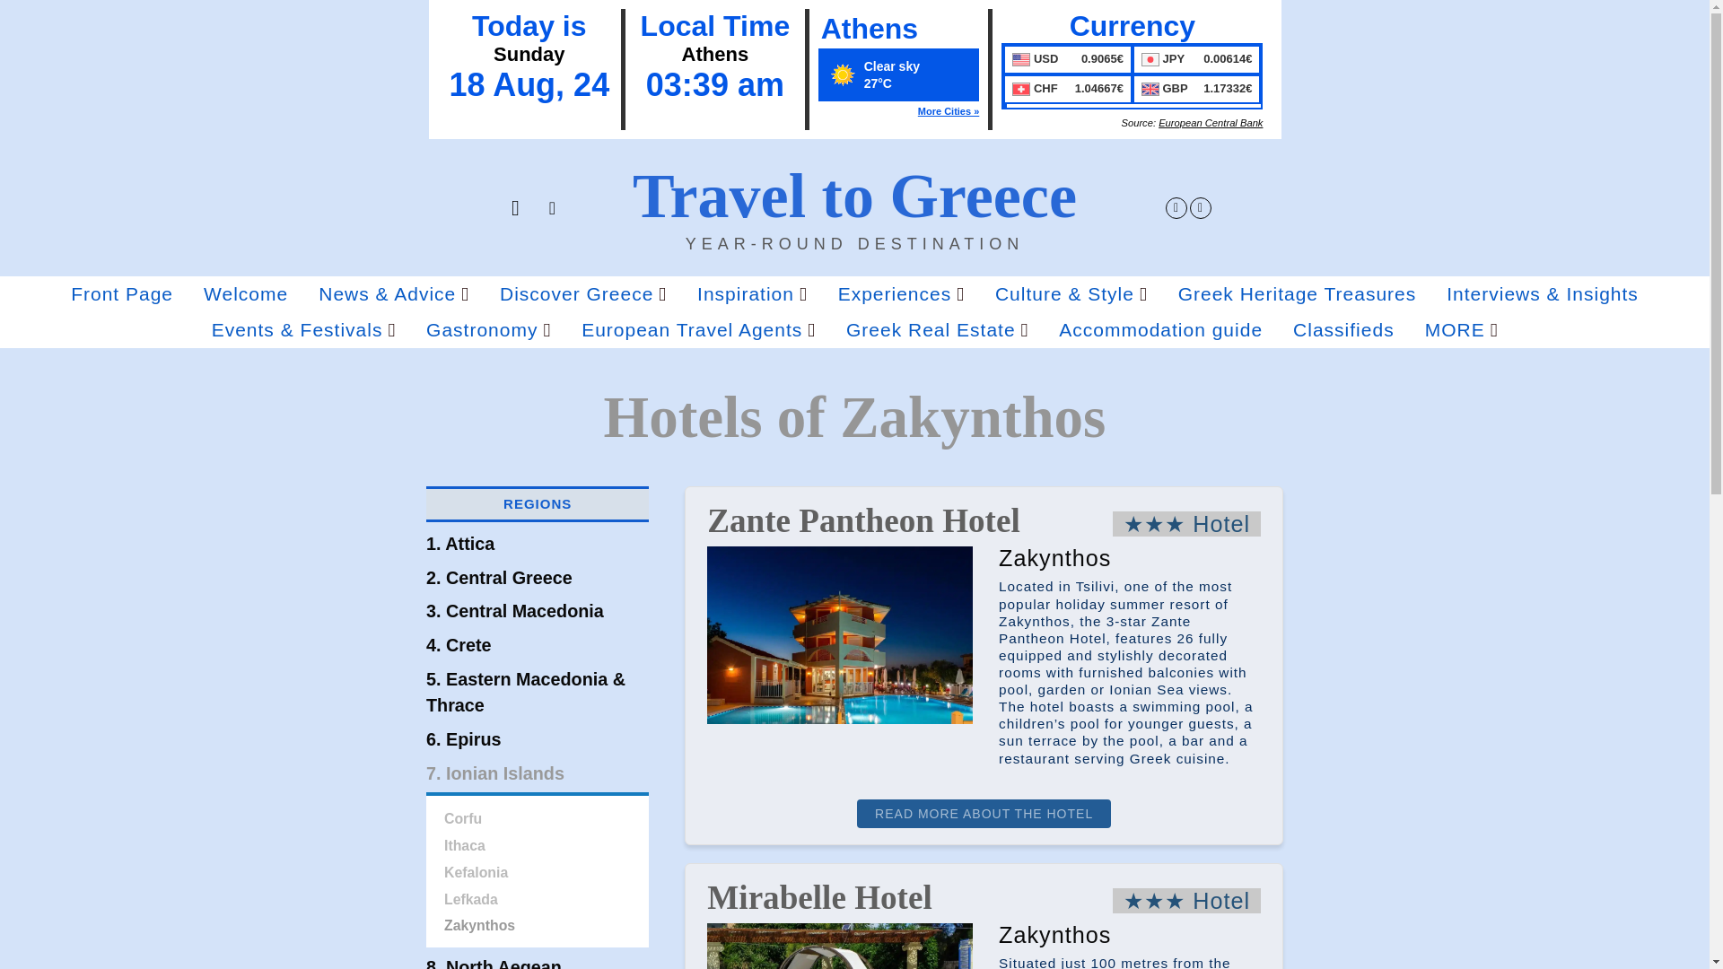 This screenshot has width=1723, height=969. What do you see at coordinates (246, 293) in the screenshot?
I see `Welcome` at bounding box center [246, 293].